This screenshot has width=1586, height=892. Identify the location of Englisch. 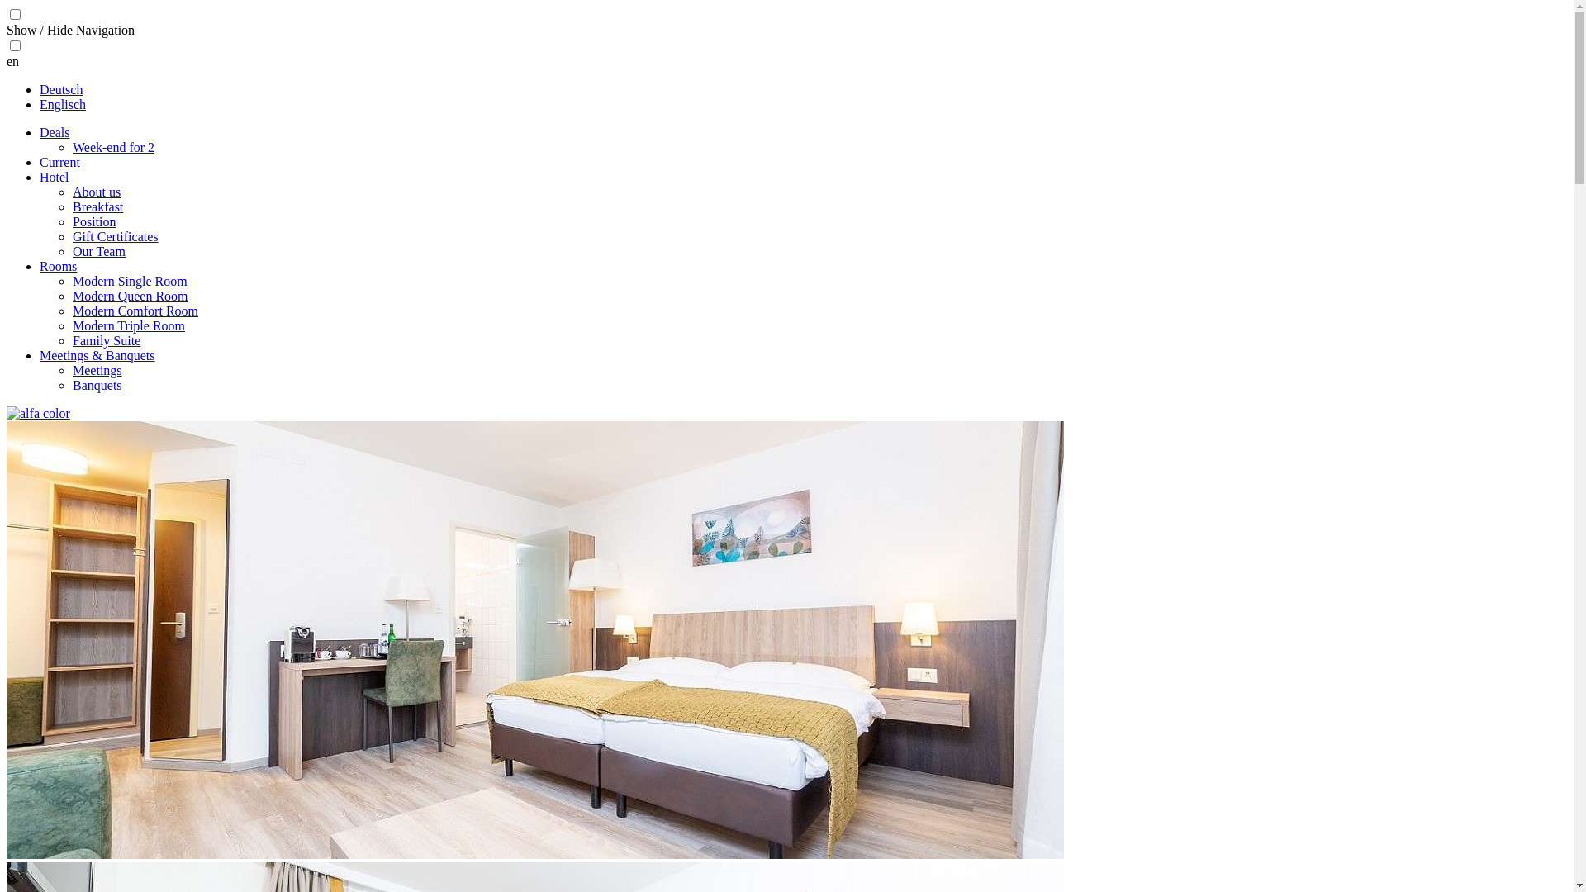
(63, 104).